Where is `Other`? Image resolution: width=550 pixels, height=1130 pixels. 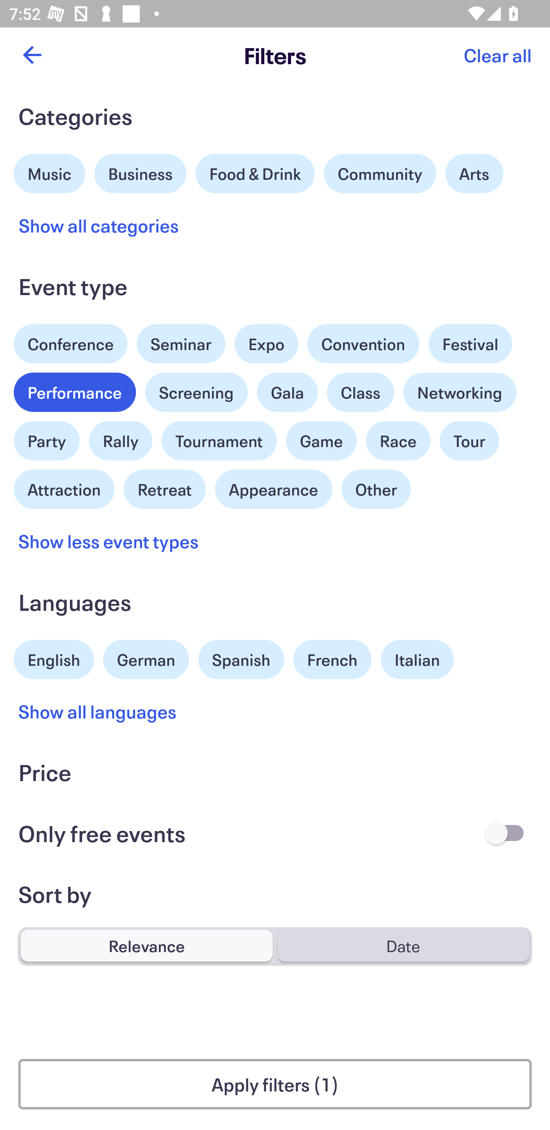
Other is located at coordinates (376, 489).